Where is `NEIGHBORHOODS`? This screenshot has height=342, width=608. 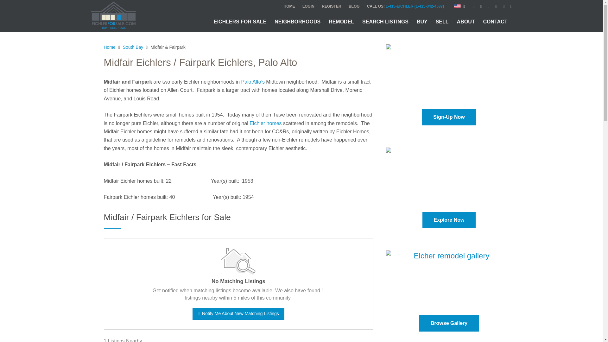 NEIGHBORHOODS is located at coordinates (298, 22).